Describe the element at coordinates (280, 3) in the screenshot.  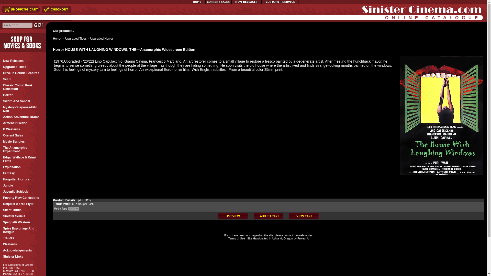
I see `Customer Service` at that location.